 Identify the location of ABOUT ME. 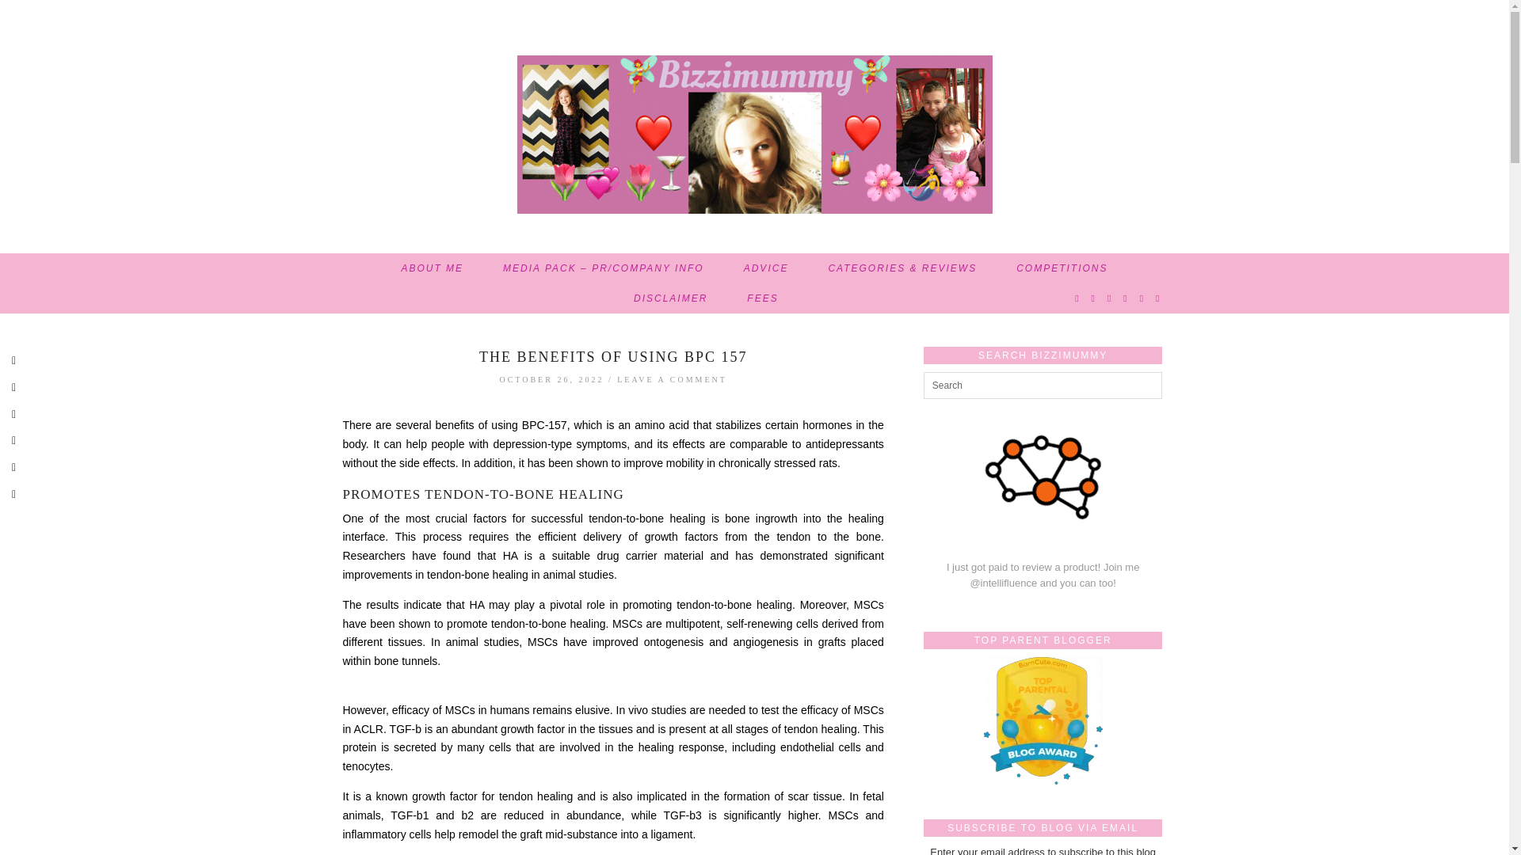
(433, 268).